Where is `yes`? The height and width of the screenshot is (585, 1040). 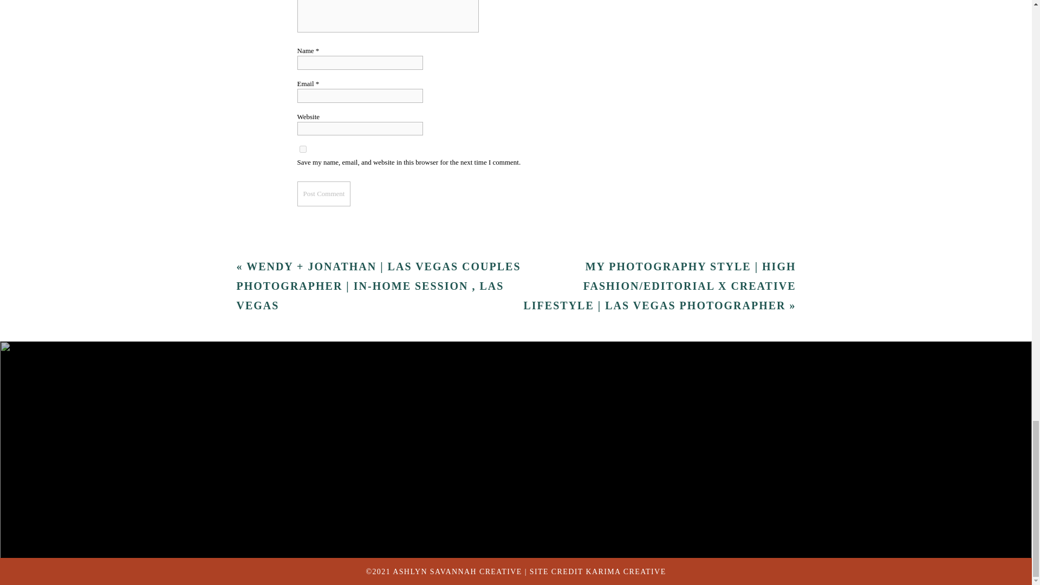 yes is located at coordinates (302, 279).